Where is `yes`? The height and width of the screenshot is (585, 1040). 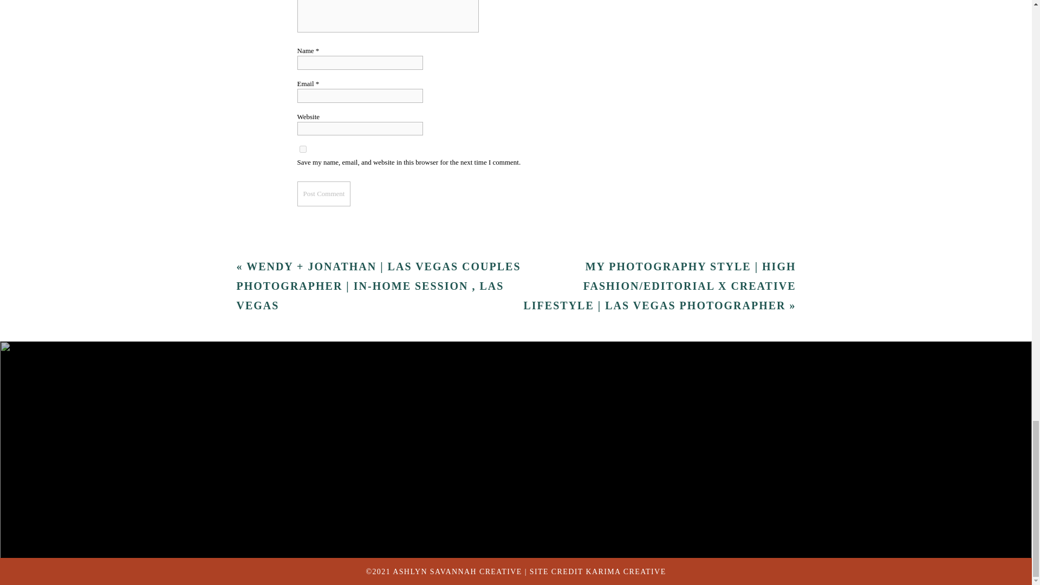 yes is located at coordinates (302, 279).